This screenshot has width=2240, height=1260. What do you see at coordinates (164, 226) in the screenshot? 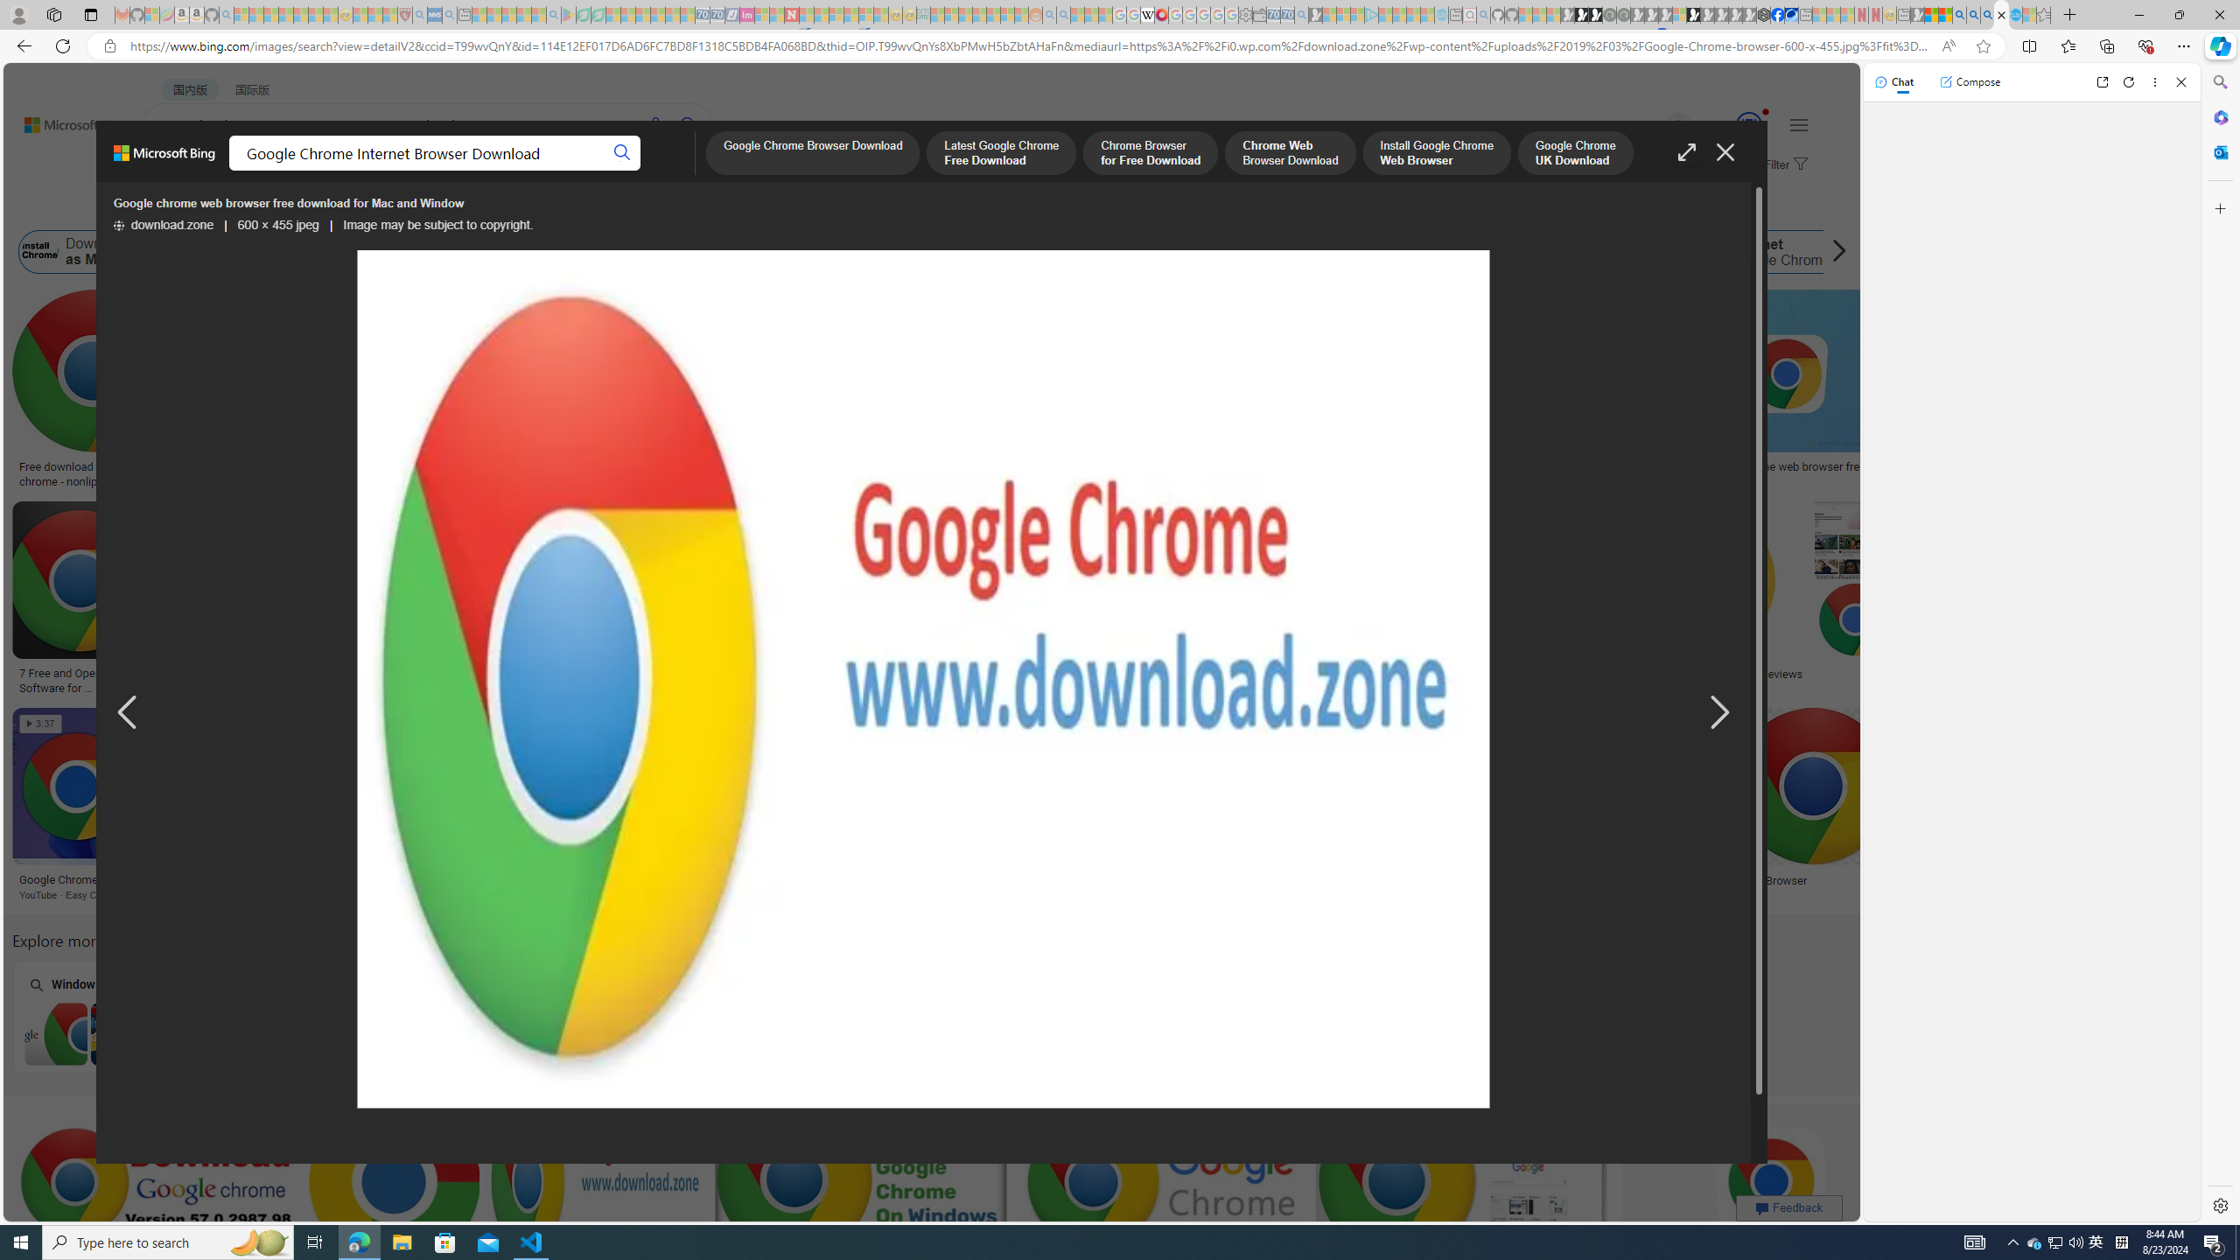
I see `download.zone` at bounding box center [164, 226].